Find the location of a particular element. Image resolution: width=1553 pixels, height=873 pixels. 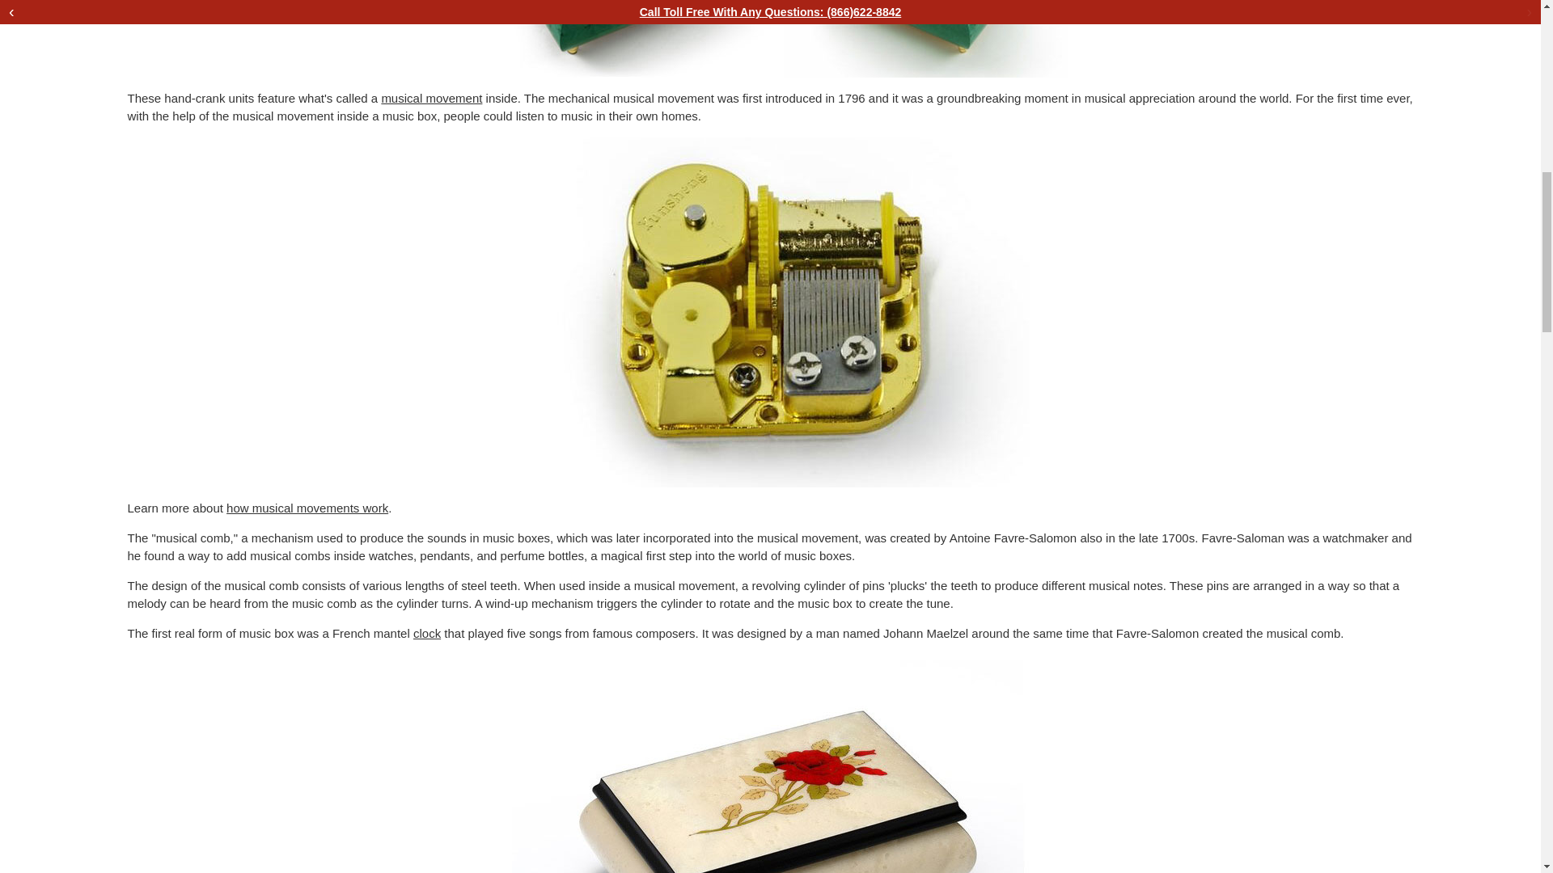

Traditional Wood Inlay Music Box is located at coordinates (770, 39).